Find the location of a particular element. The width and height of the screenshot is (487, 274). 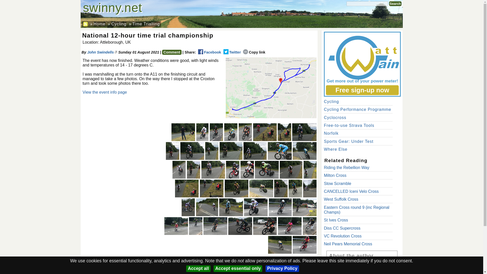

Search is located at coordinates (395, 4).